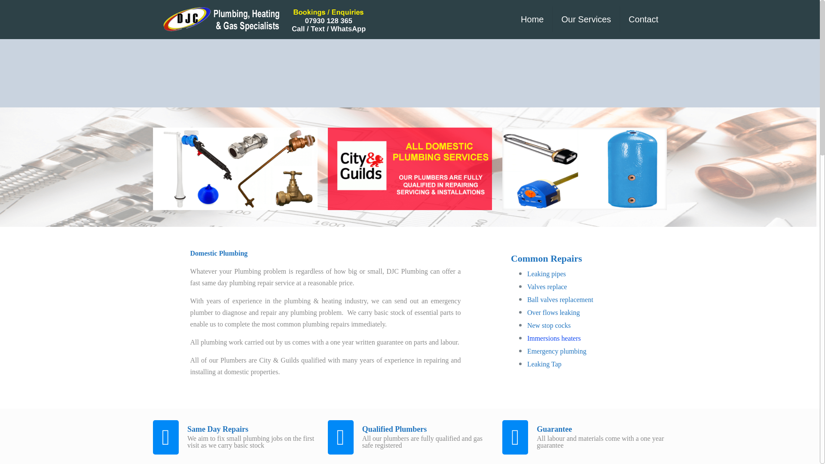  I want to click on Home, so click(532, 19).